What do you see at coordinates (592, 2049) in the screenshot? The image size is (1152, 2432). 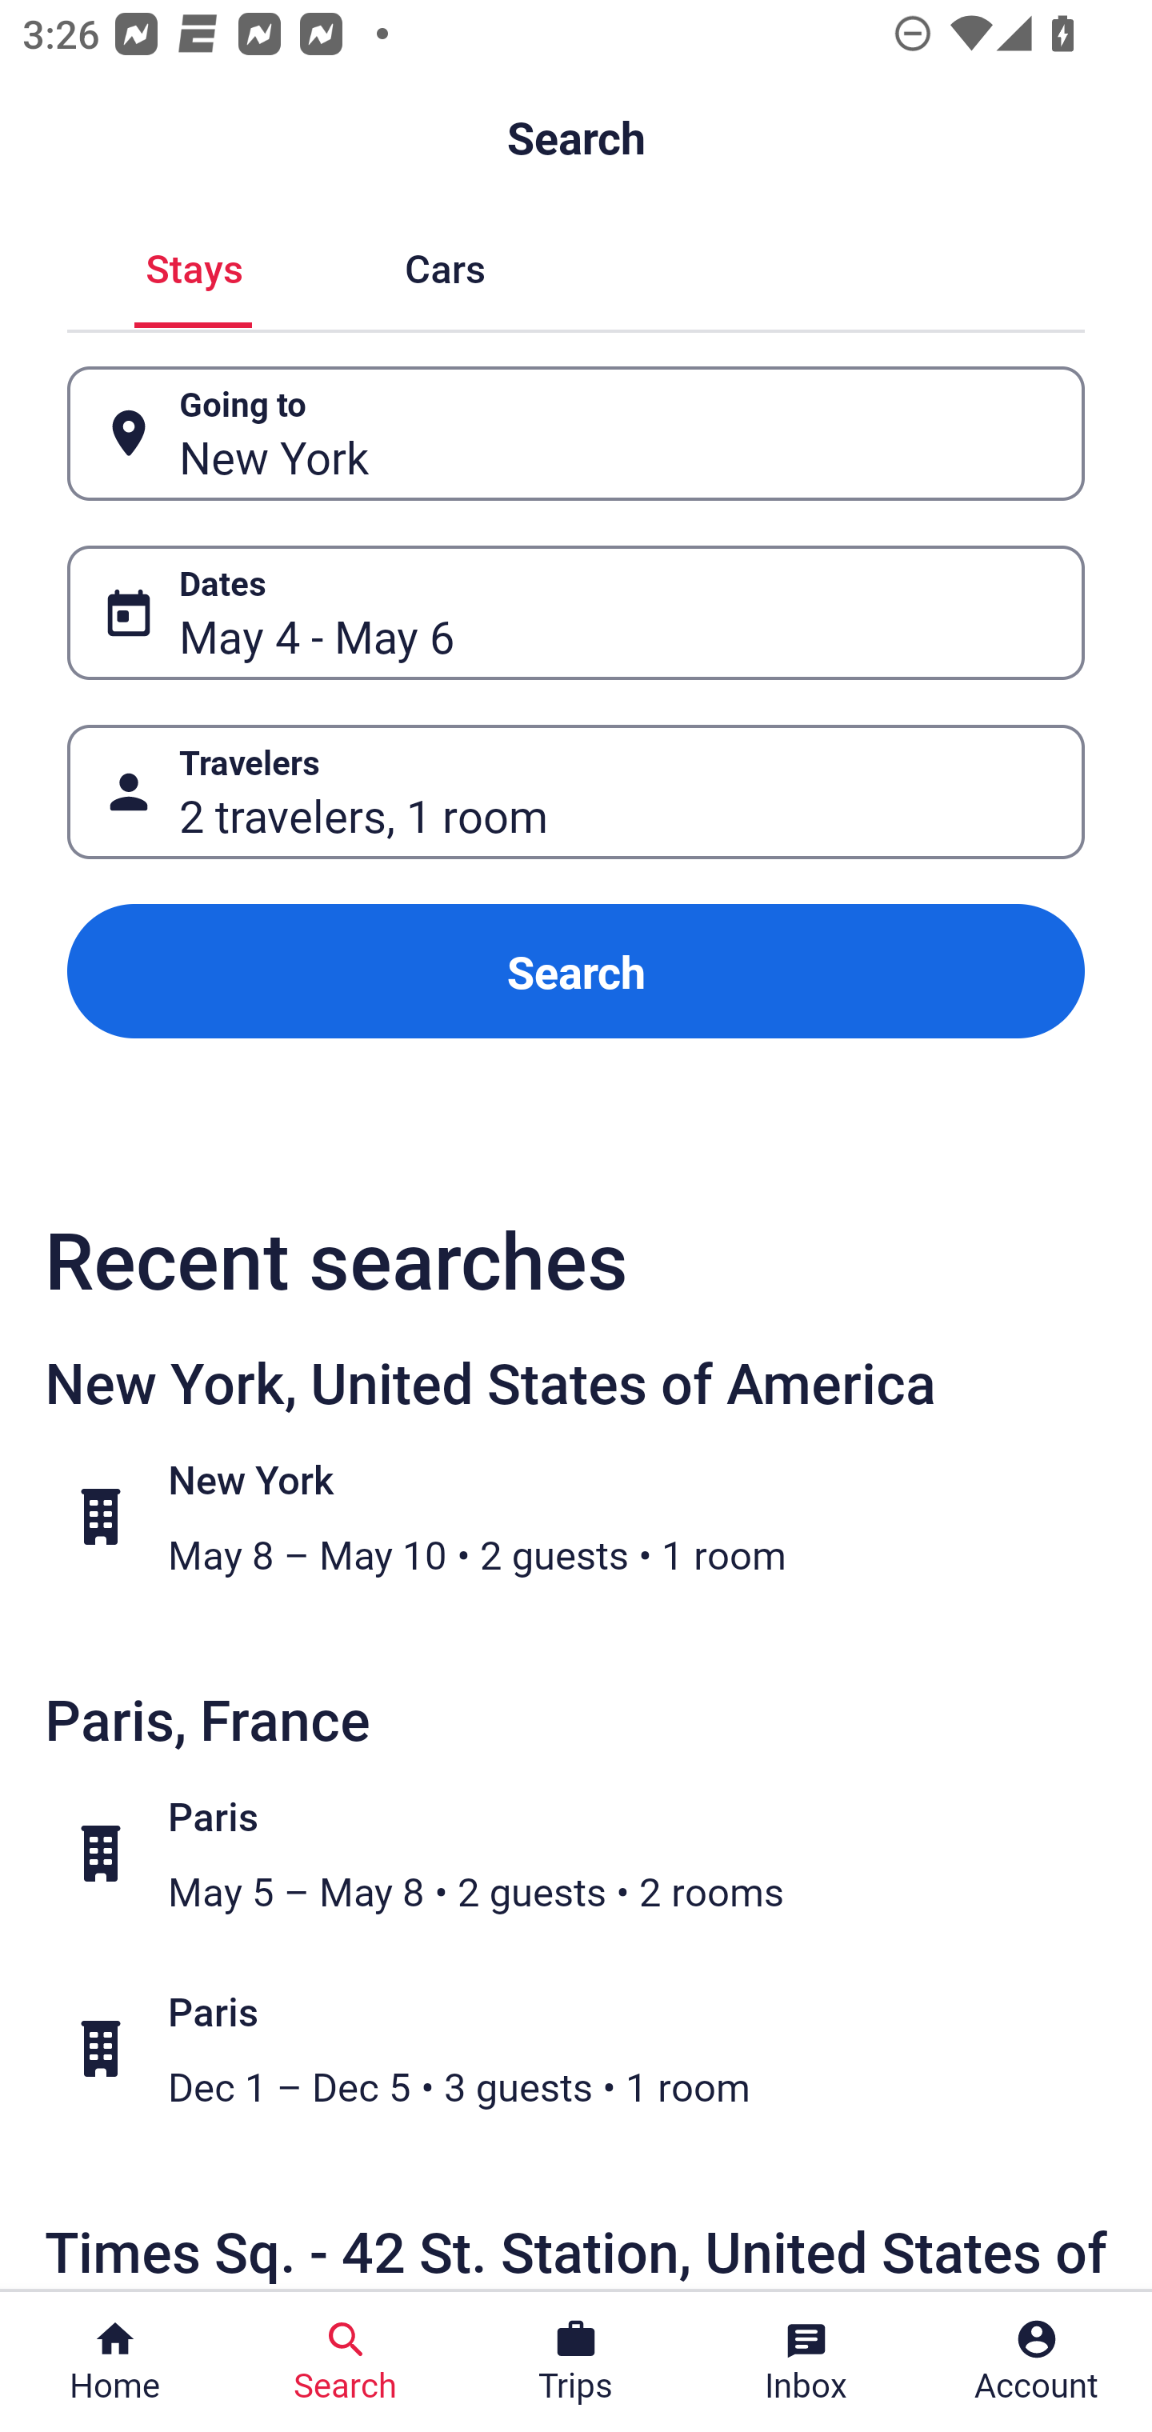 I see `Paris Dec 1 – Dec 5 • 3 guests • 1 room` at bounding box center [592, 2049].